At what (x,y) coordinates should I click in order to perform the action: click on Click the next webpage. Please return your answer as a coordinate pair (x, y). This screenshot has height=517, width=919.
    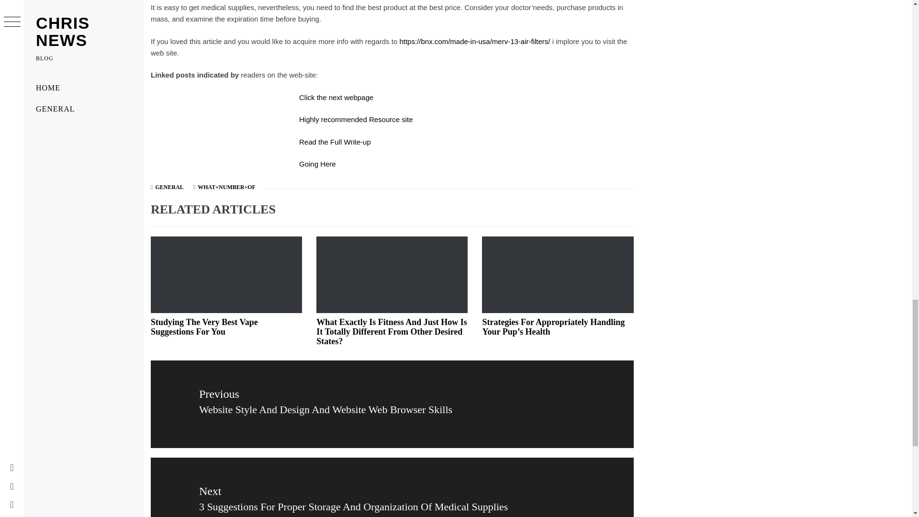
    Looking at the image, I should click on (336, 97).